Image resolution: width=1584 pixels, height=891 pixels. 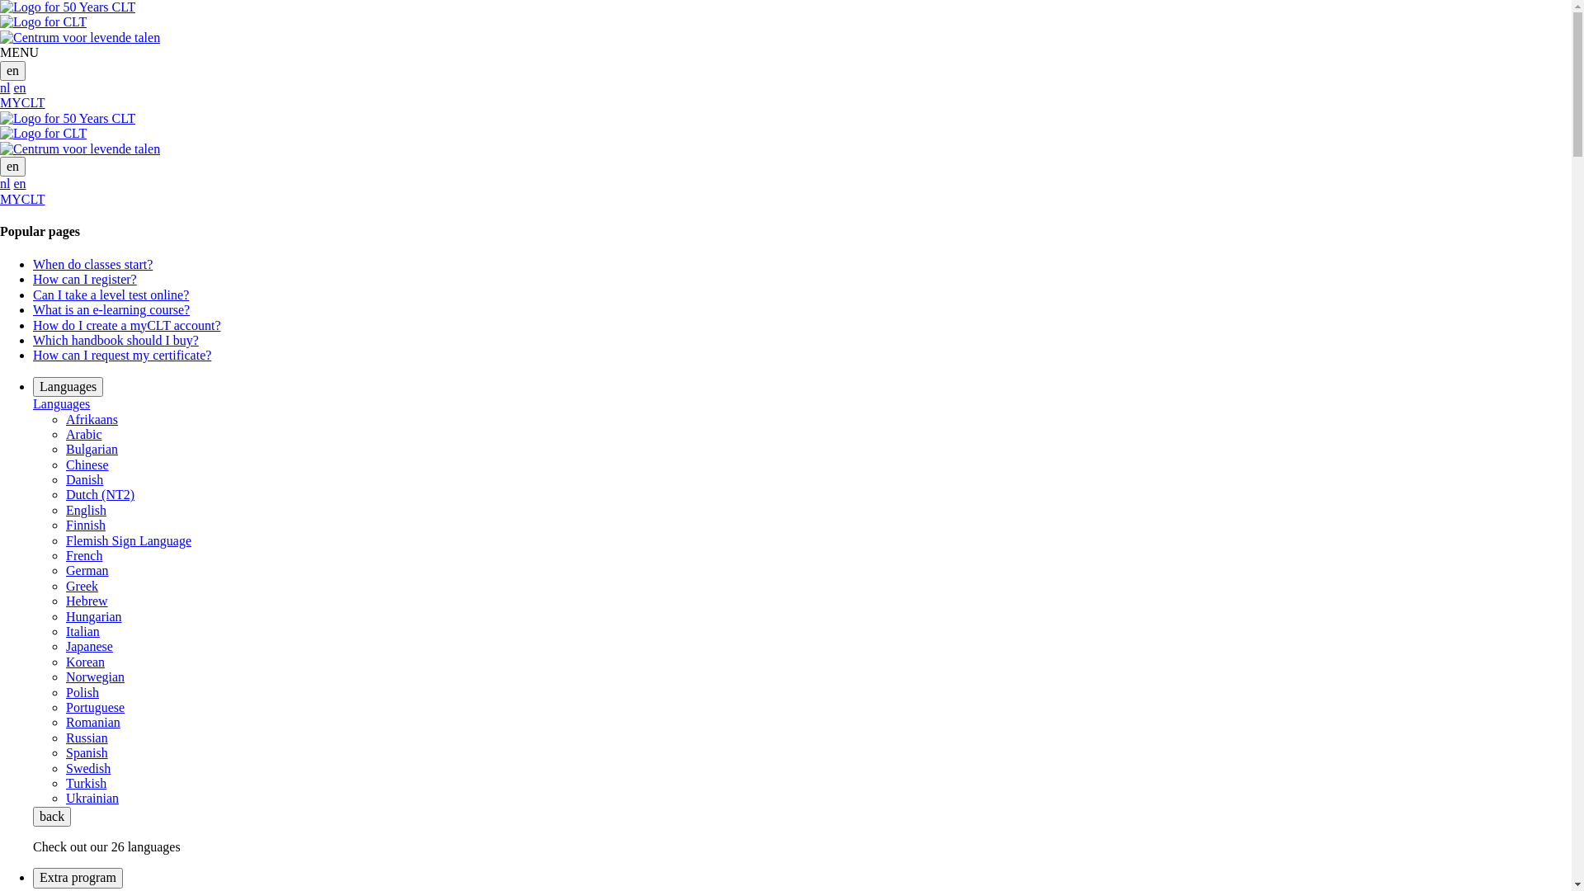 What do you see at coordinates (96, 708) in the screenshot?
I see `Portuguese` at bounding box center [96, 708].